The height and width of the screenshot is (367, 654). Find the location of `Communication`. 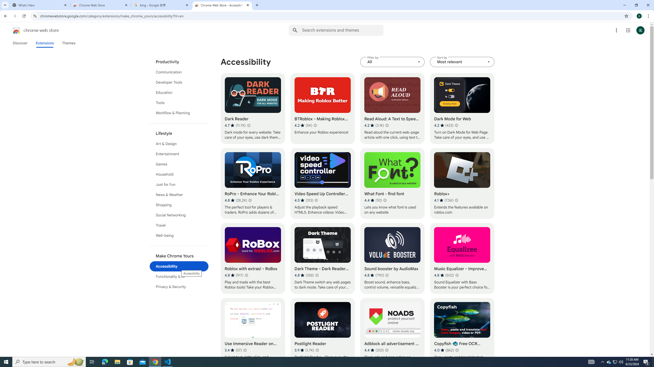

Communication is located at coordinates (179, 72).